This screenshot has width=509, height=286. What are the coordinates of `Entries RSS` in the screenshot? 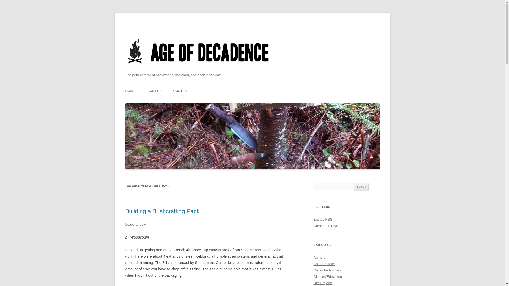 It's located at (323, 219).